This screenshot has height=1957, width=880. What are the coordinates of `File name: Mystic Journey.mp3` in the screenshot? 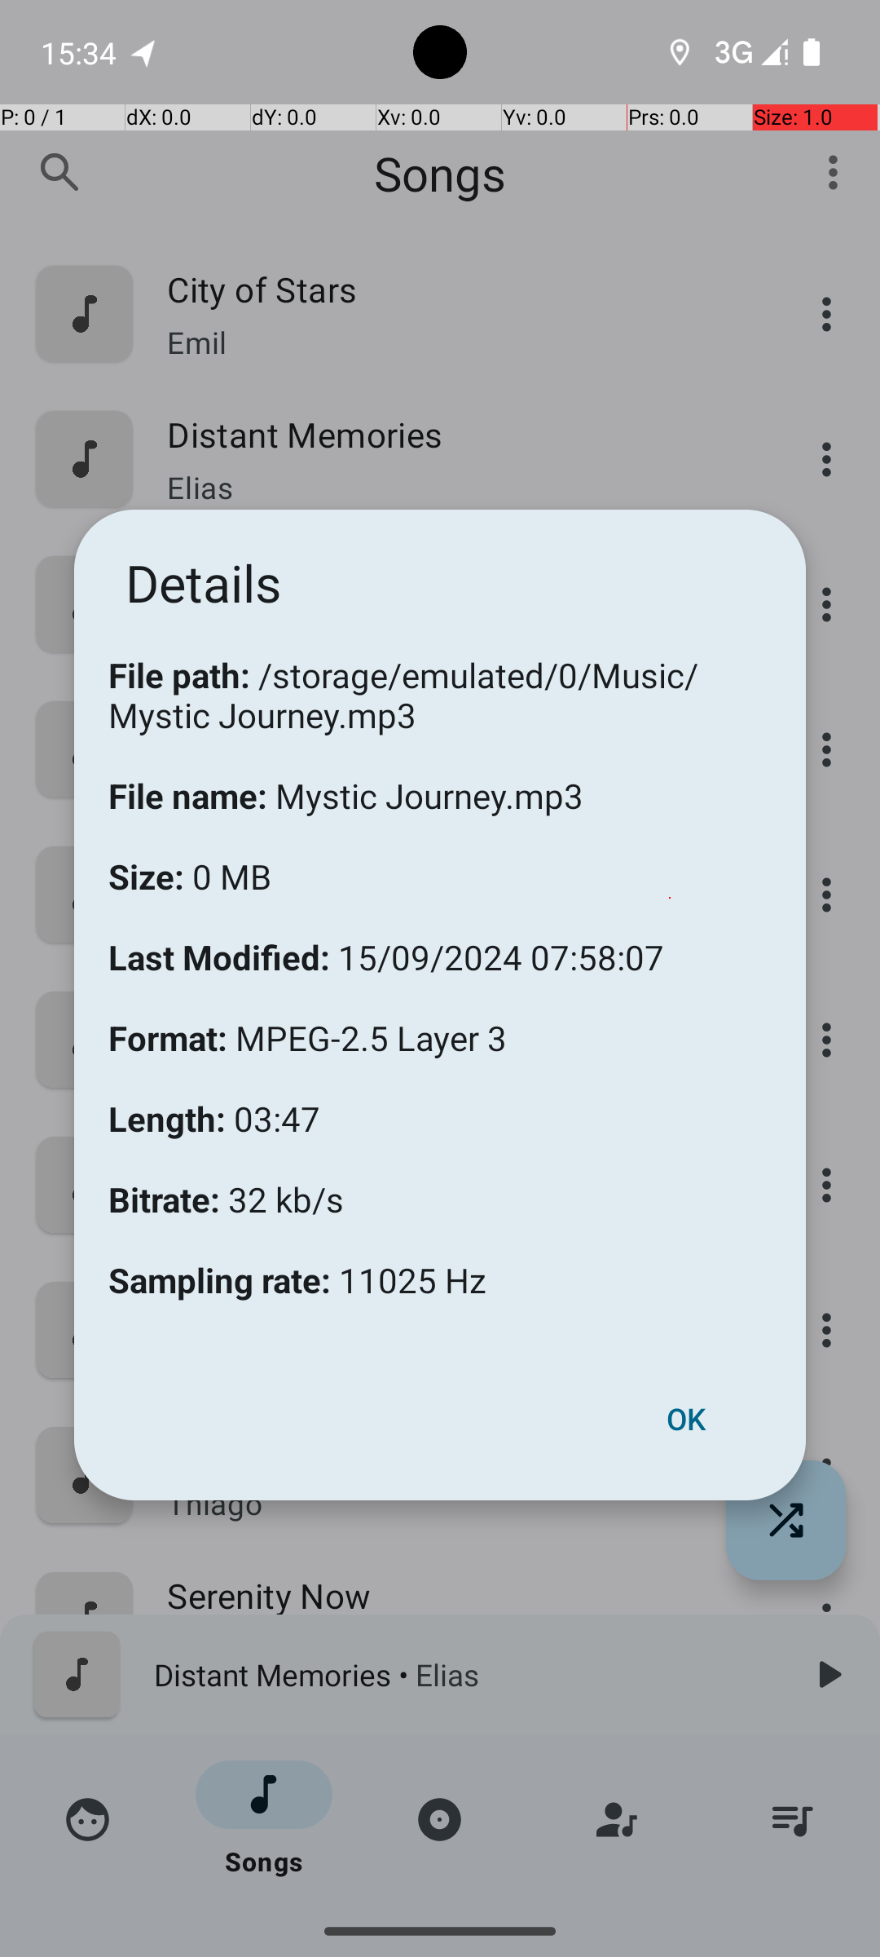 It's located at (345, 778).